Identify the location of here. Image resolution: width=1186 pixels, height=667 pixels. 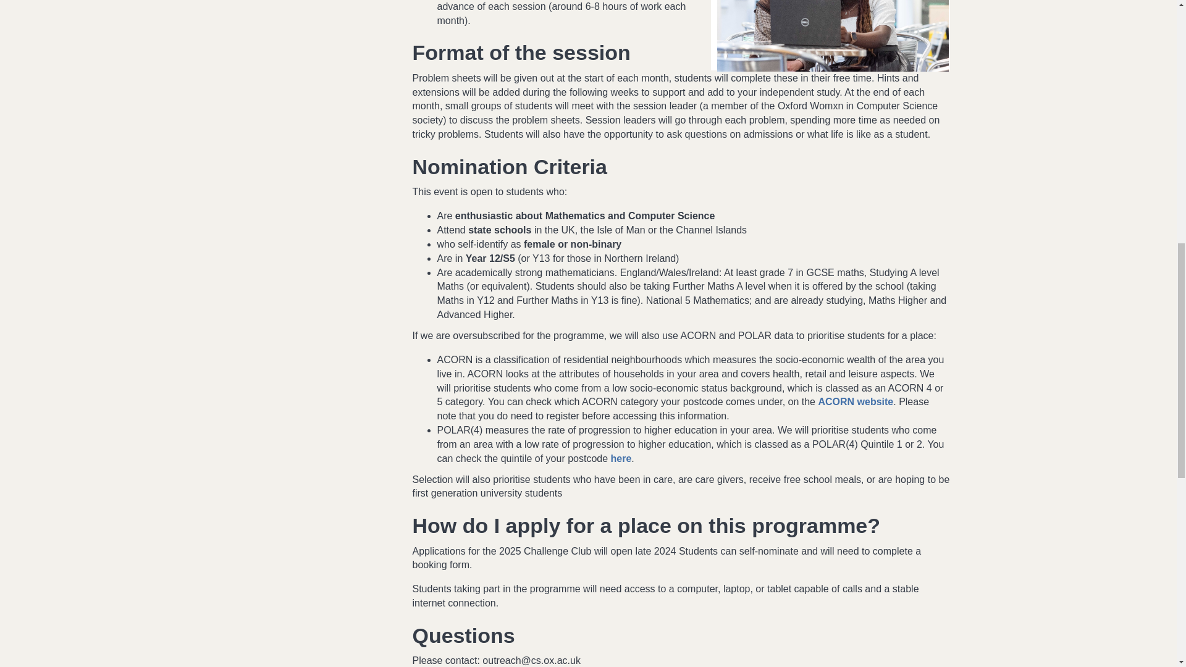
(621, 458).